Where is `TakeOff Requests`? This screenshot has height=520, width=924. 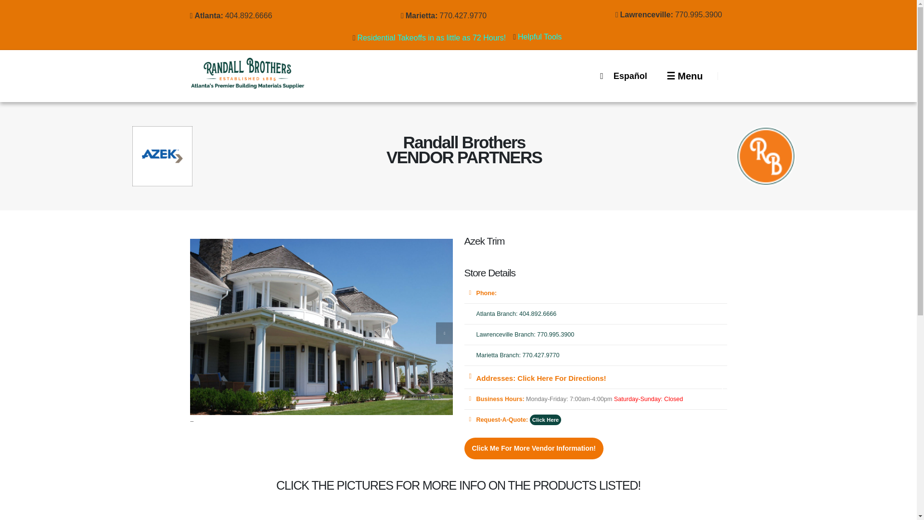 TakeOff Requests is located at coordinates (434, 38).